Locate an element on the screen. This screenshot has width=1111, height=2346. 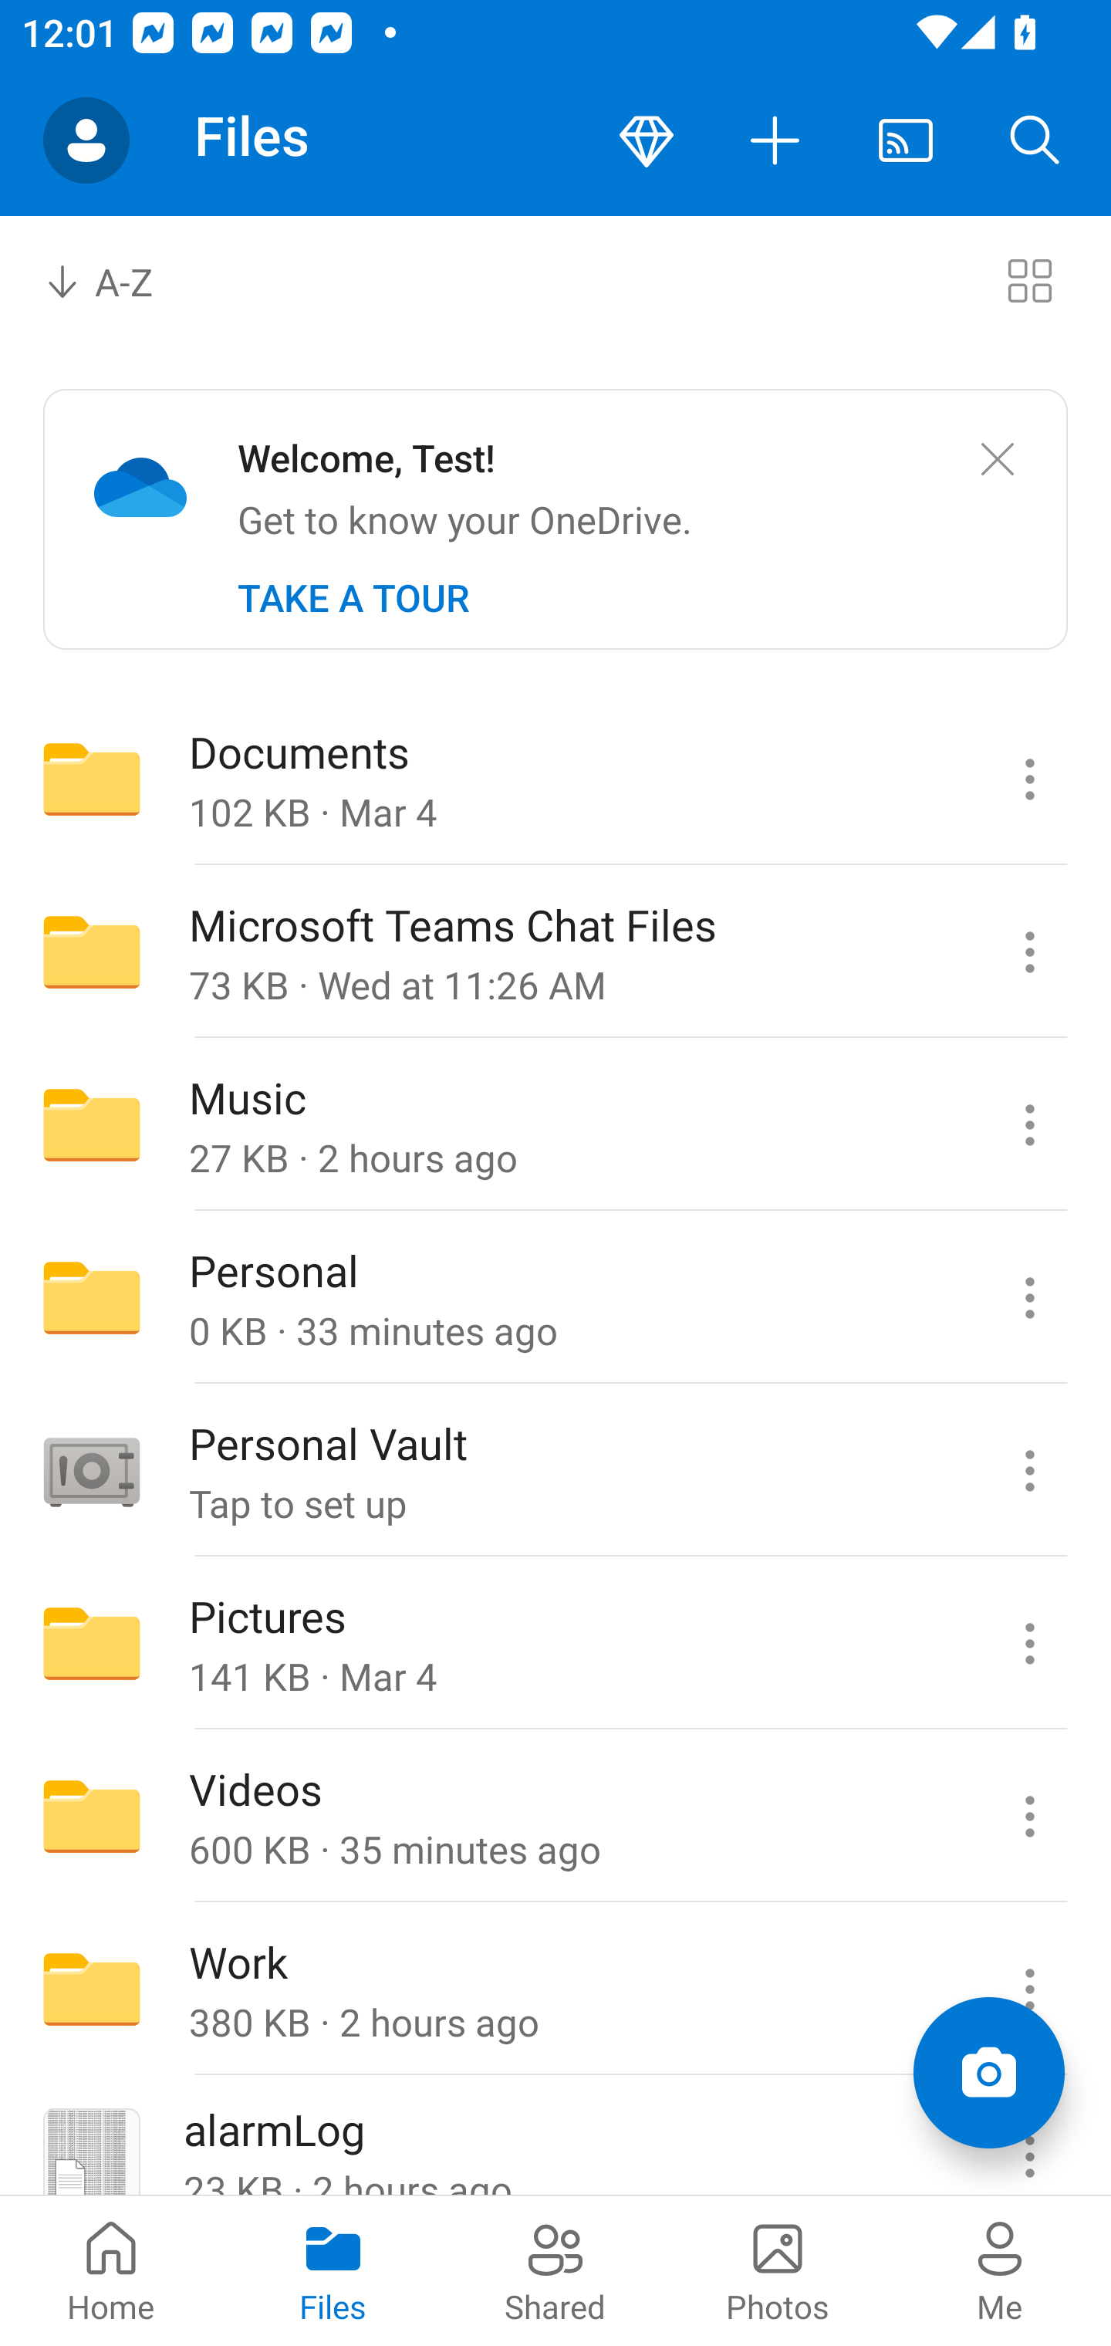
Folder Documents 102 KB · Mar 4 Documents commands is located at coordinates (555, 778).